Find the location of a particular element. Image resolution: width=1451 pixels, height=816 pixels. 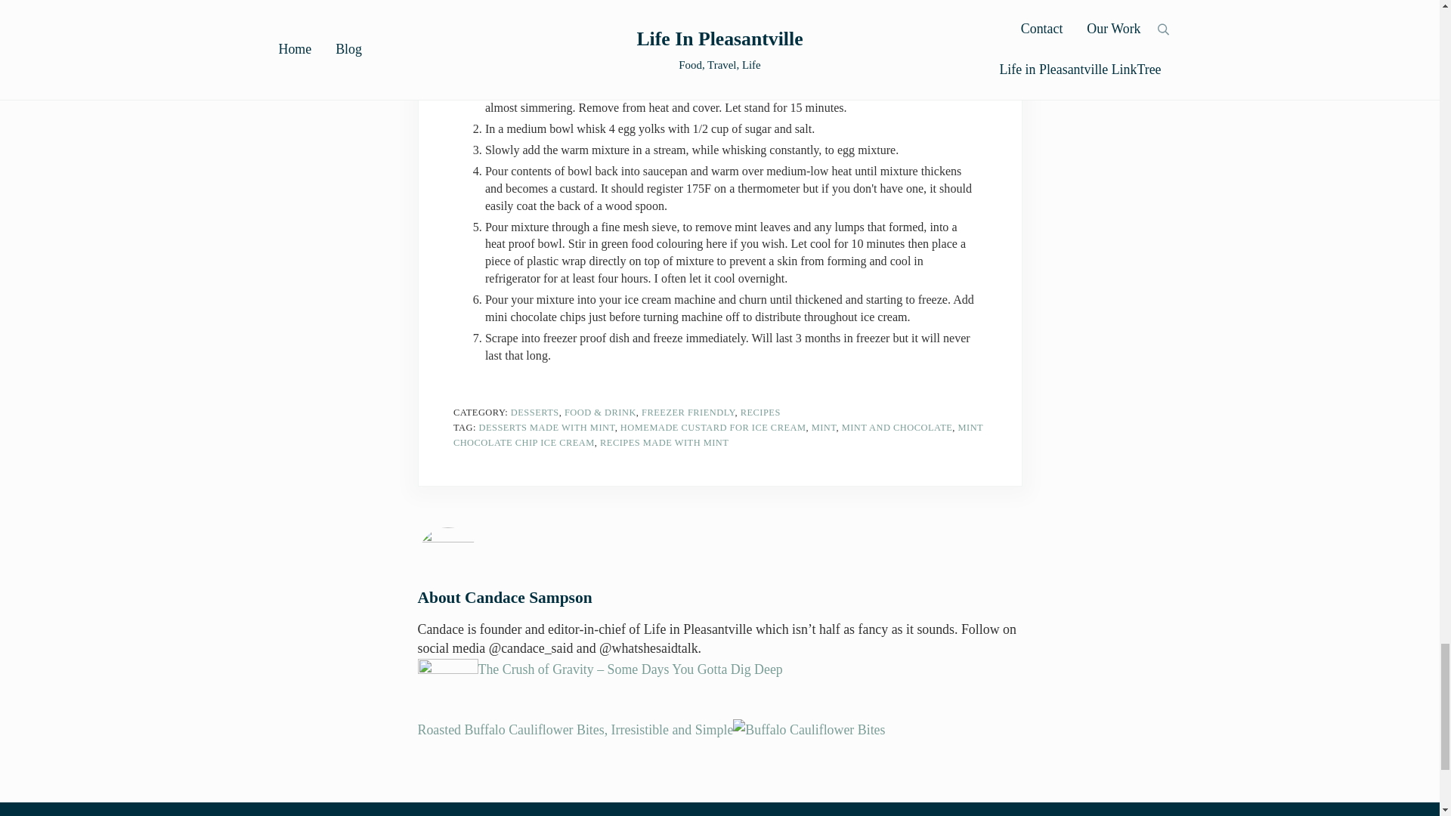

FREEZER FRIENDLY is located at coordinates (688, 412).